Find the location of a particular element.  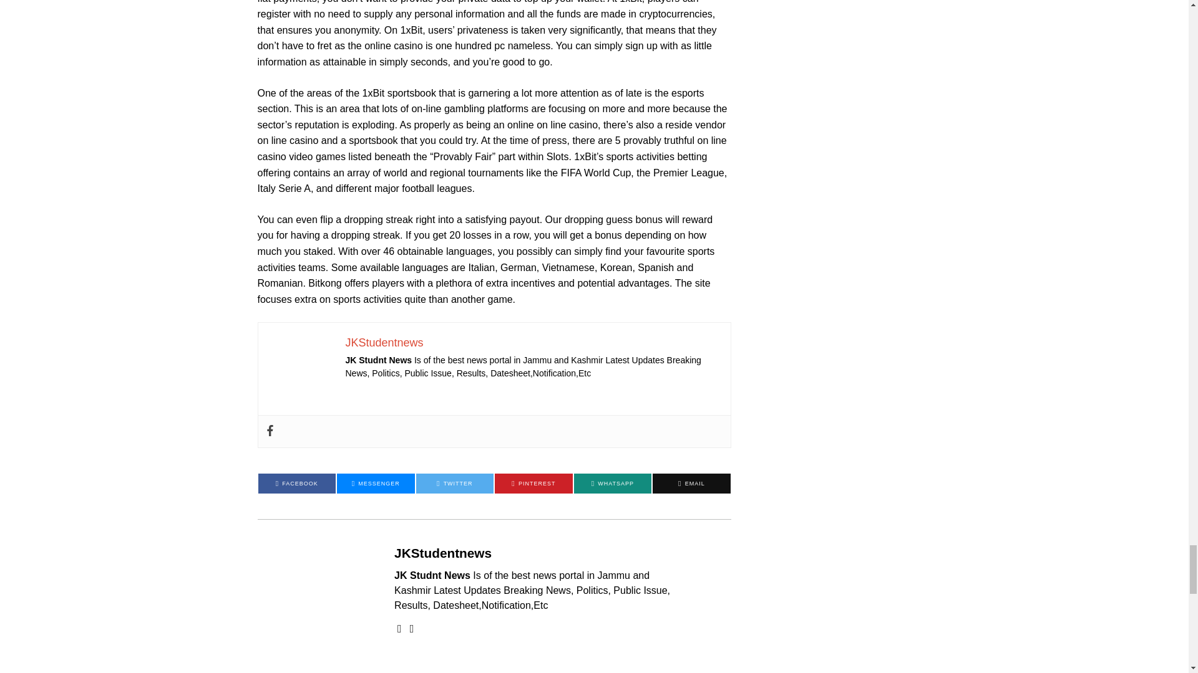

PINTEREST is located at coordinates (533, 484).